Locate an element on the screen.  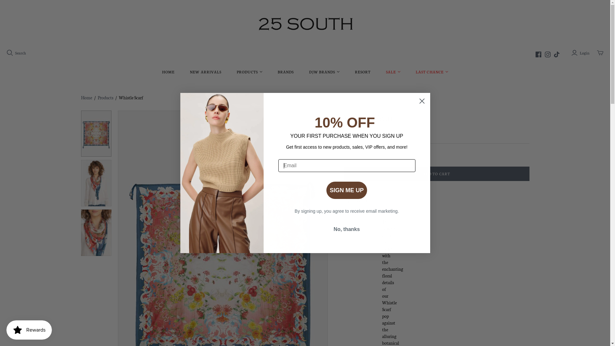
HOME is located at coordinates (168, 71).